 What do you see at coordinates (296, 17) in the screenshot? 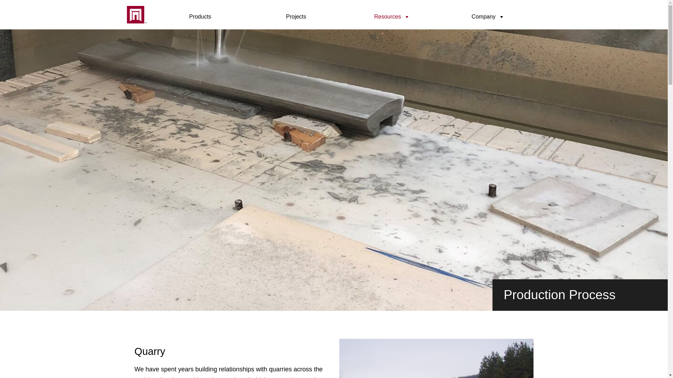
I see `Projects` at bounding box center [296, 17].